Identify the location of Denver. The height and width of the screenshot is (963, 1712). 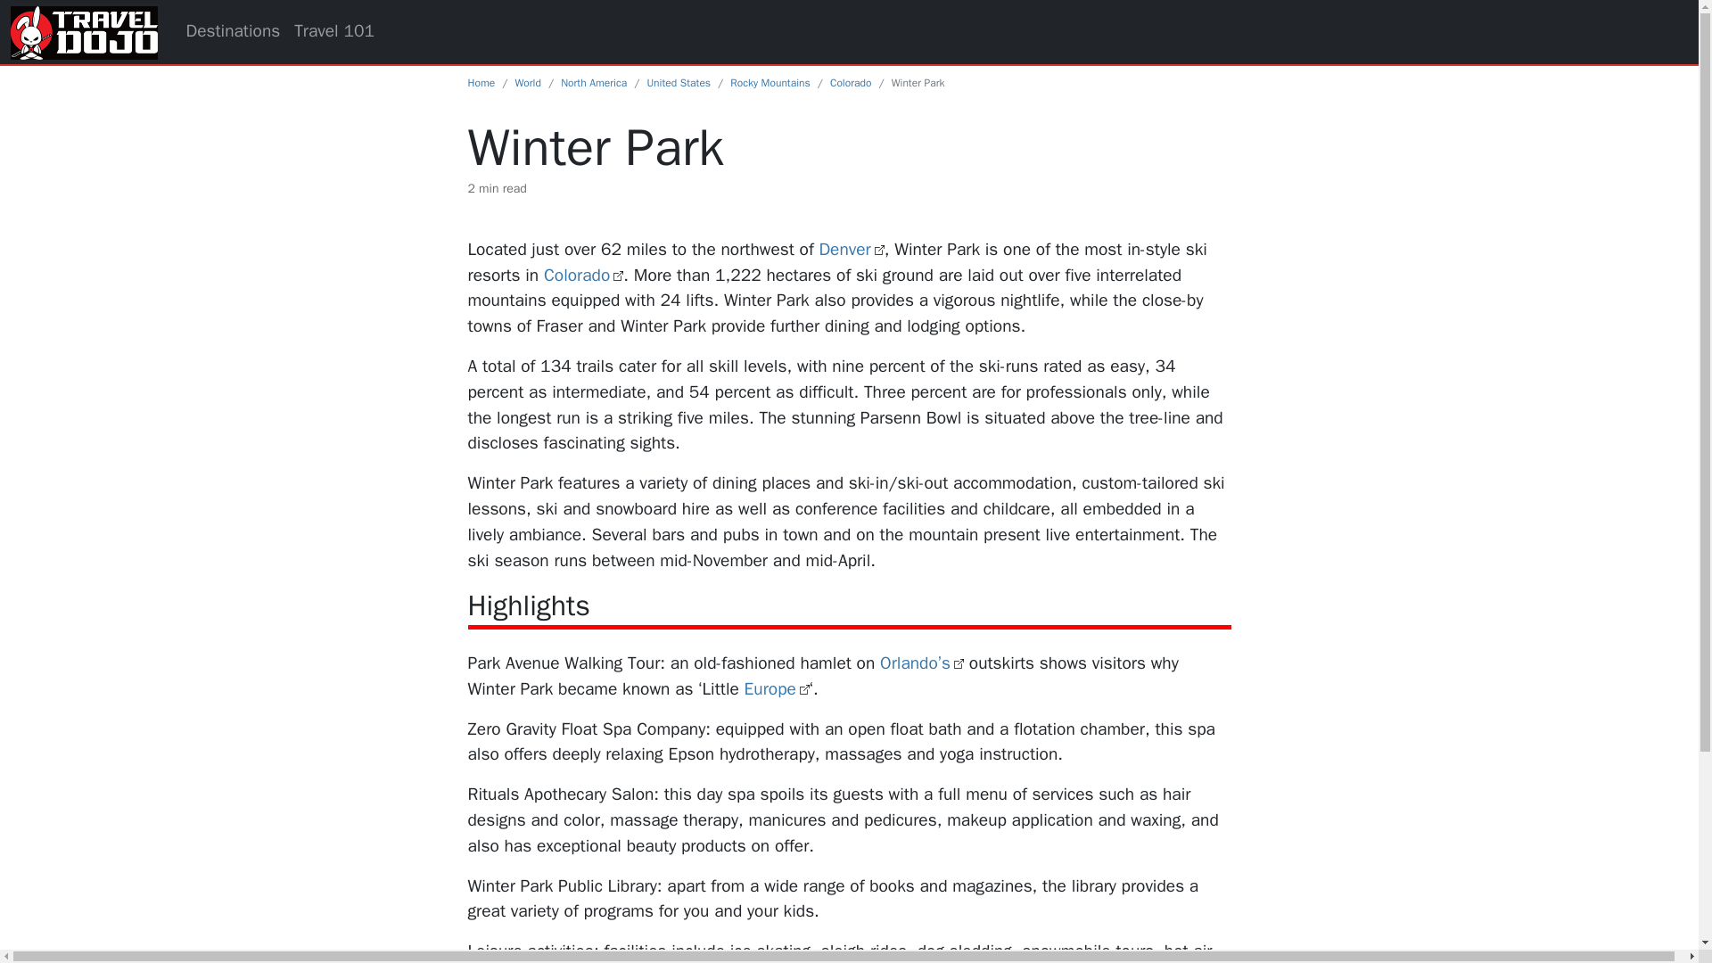
(851, 249).